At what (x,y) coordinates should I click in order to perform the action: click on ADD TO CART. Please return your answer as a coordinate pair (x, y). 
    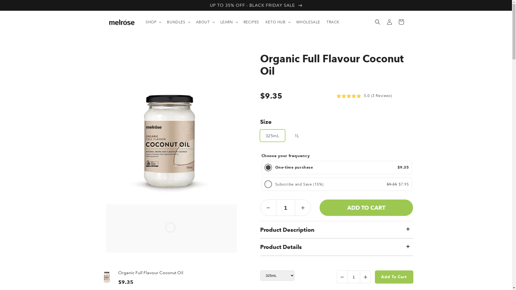
    Looking at the image, I should click on (366, 208).